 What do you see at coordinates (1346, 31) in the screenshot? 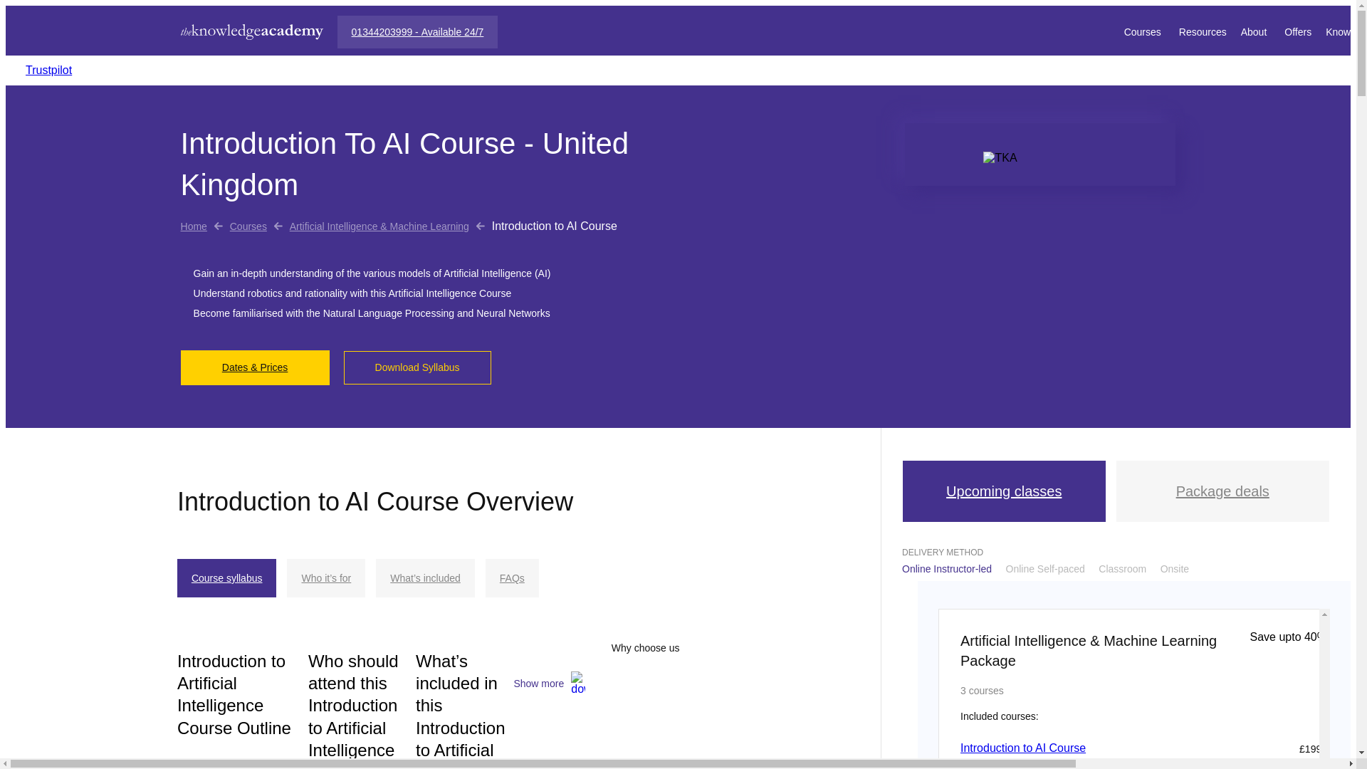
I see `KnowledgePass` at bounding box center [1346, 31].